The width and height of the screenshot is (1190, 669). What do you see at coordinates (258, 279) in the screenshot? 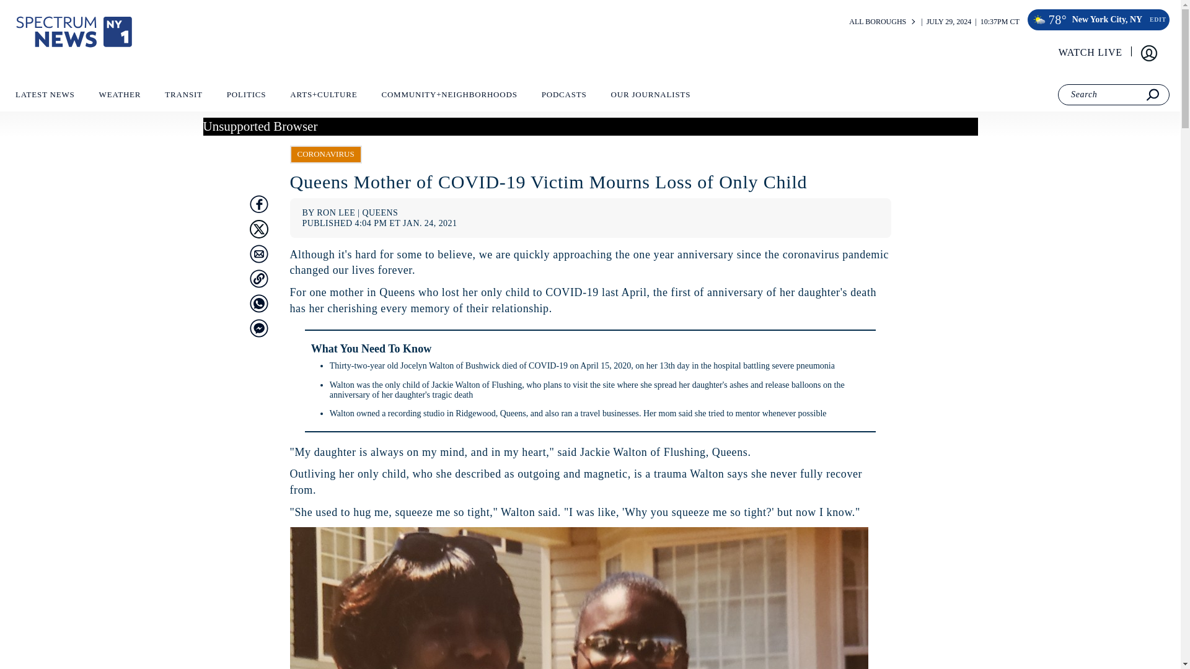
I see `Copy article link` at bounding box center [258, 279].